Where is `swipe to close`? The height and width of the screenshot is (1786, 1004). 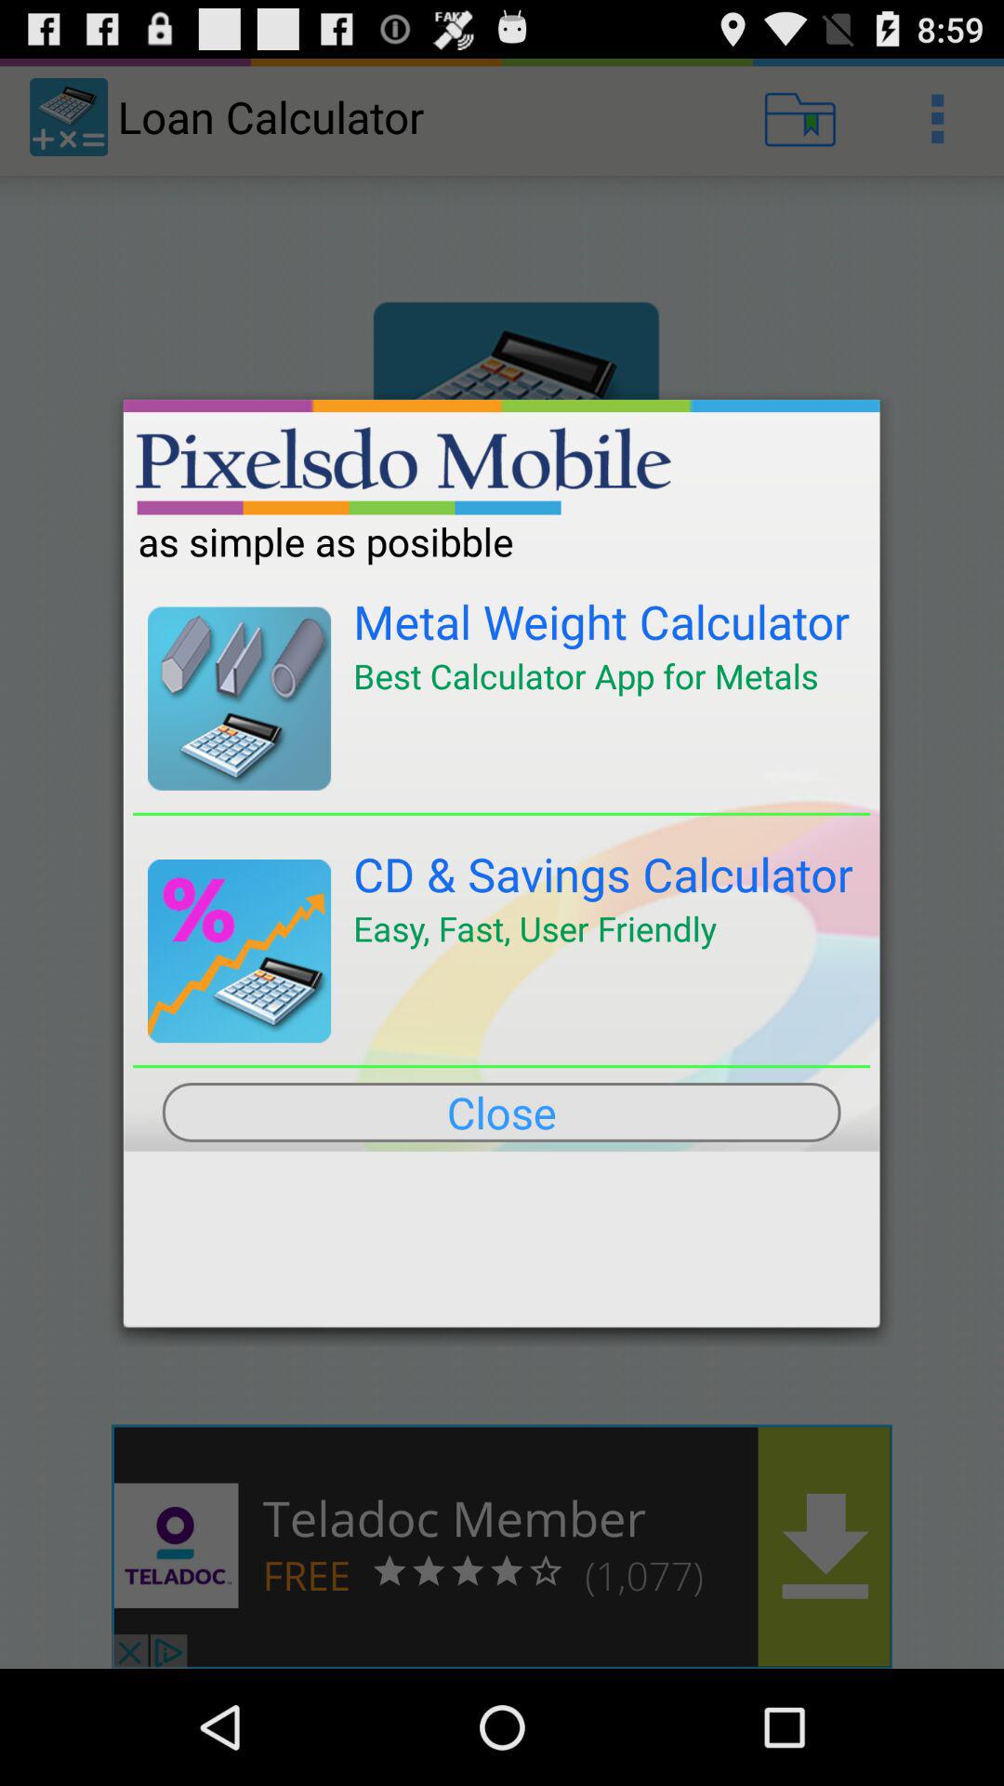
swipe to close is located at coordinates (501, 1112).